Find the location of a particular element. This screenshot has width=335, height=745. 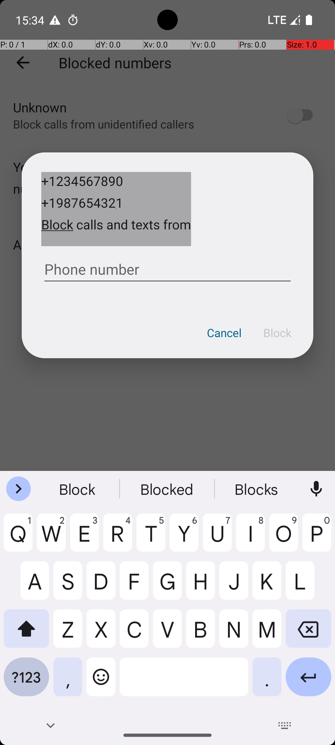

R is located at coordinates (118, 537).